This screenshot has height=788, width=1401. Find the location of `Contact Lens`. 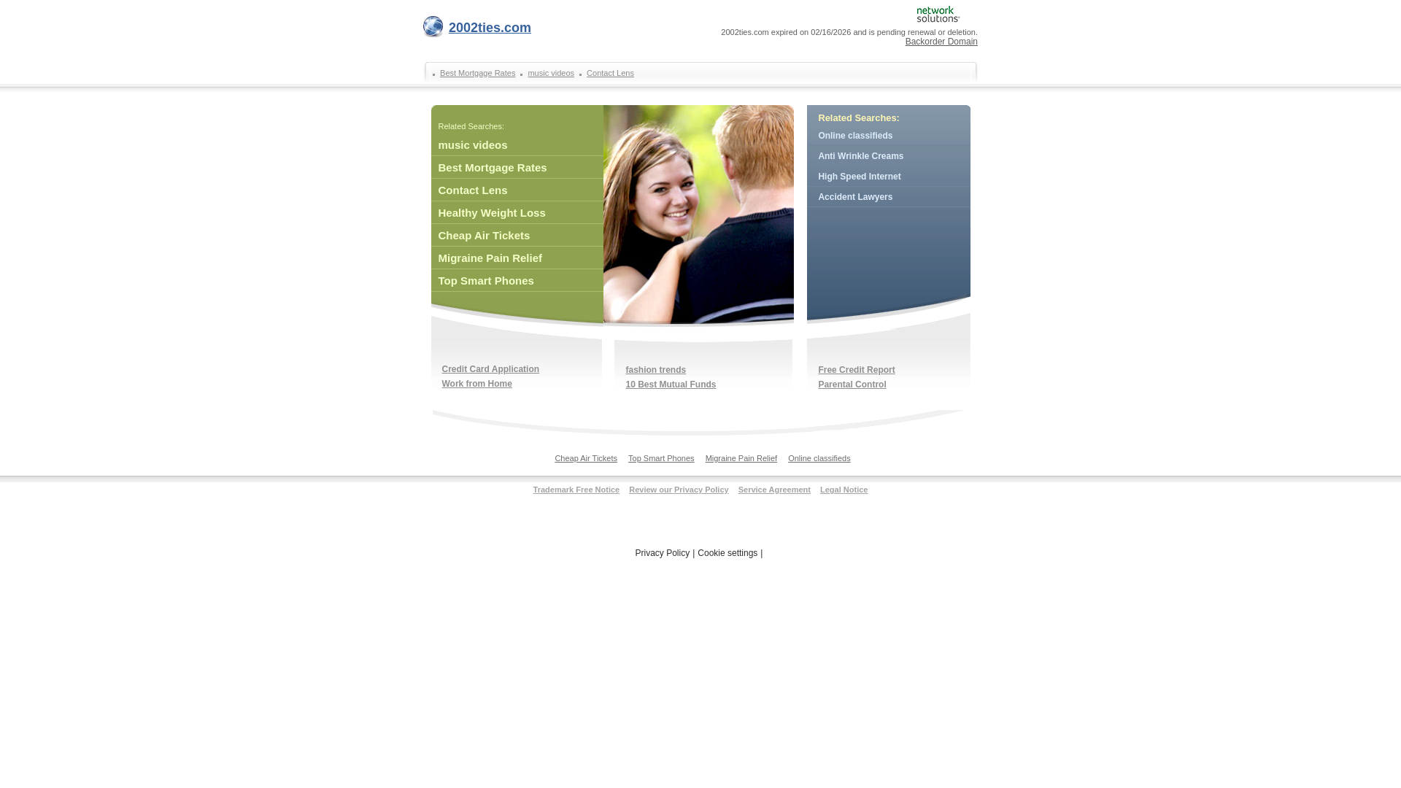

Contact Lens is located at coordinates (517, 190).